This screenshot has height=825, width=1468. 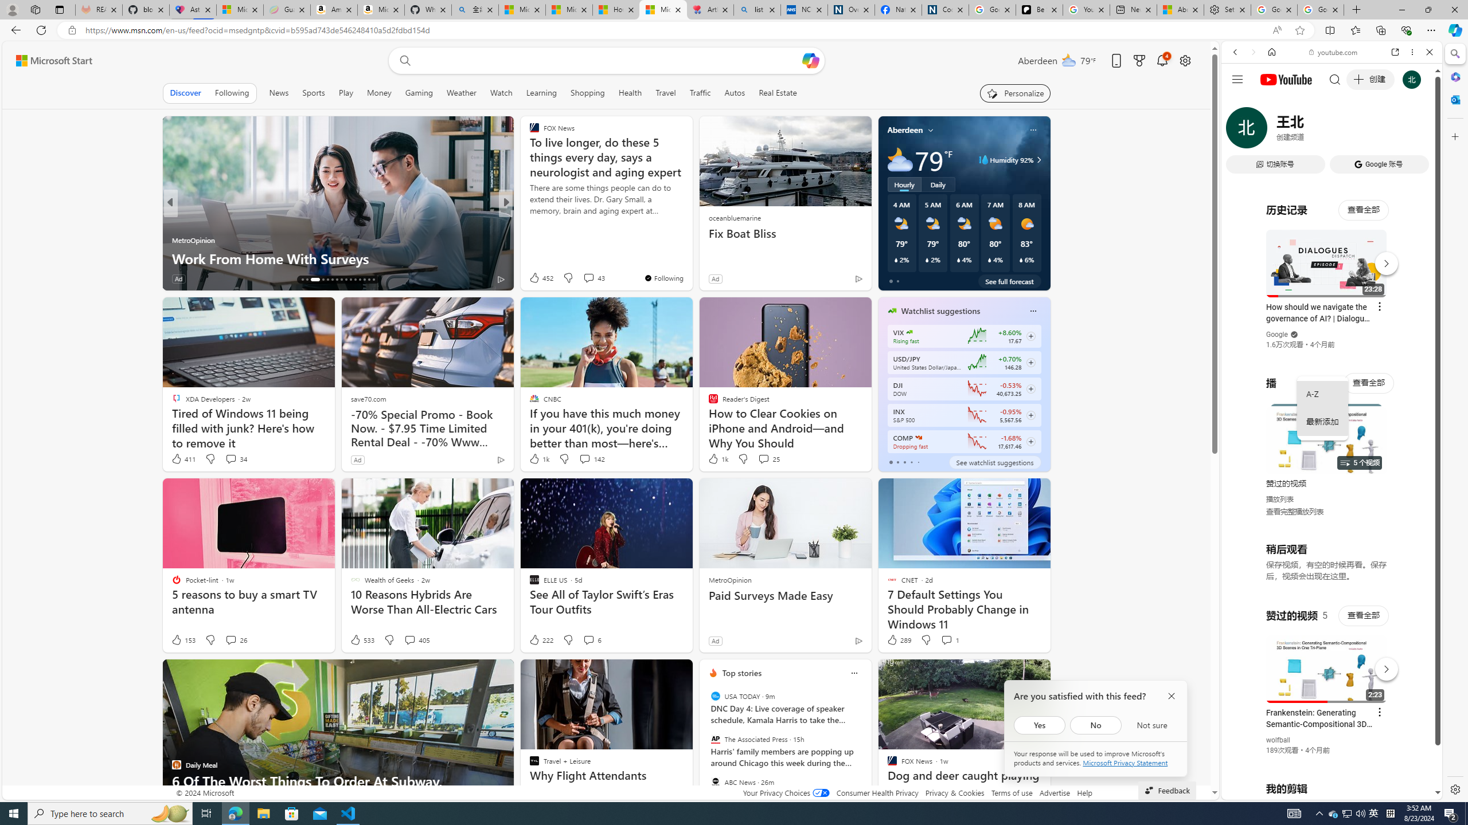 What do you see at coordinates (1036, 673) in the screenshot?
I see `See more` at bounding box center [1036, 673].